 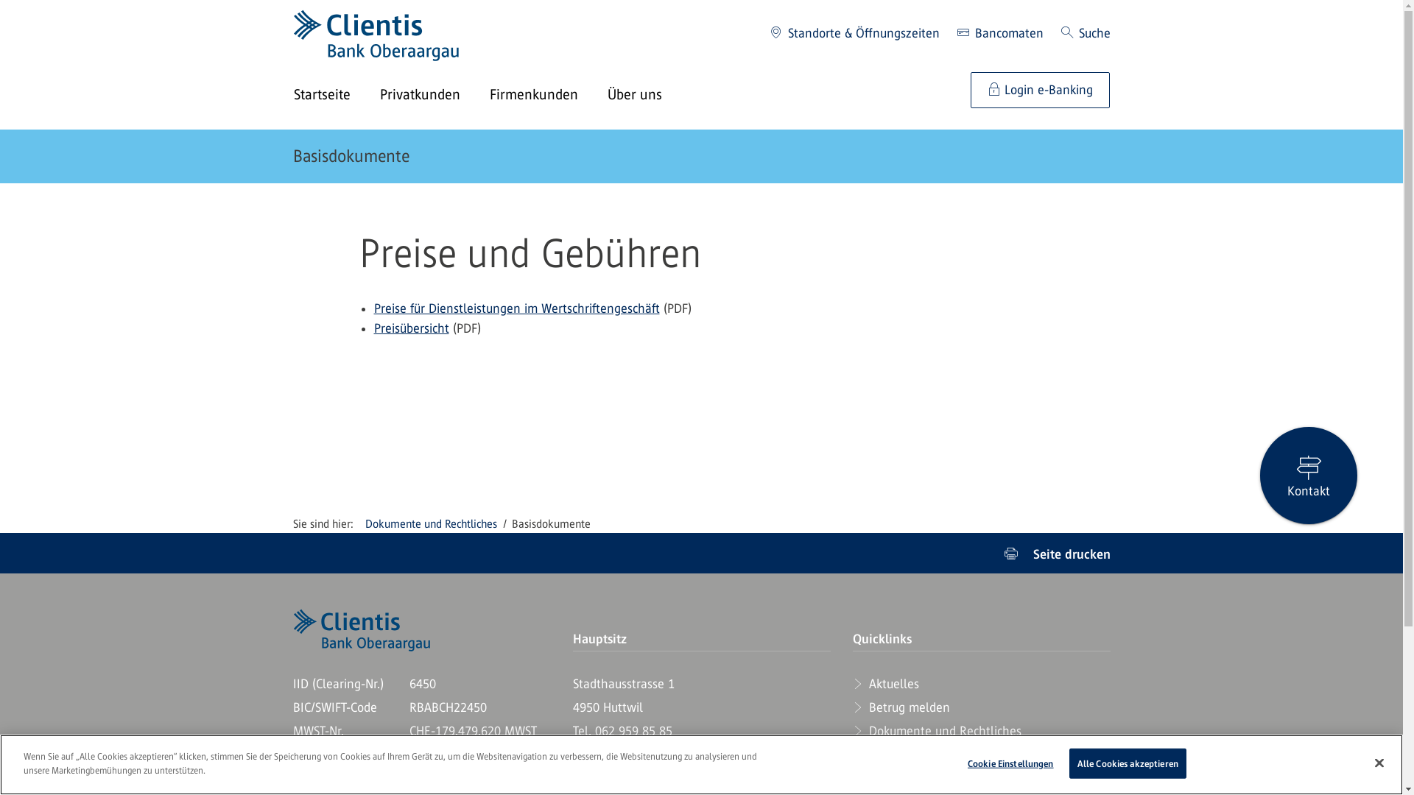 I want to click on Alle Cookies akzeptieren, so click(x=1128, y=764).